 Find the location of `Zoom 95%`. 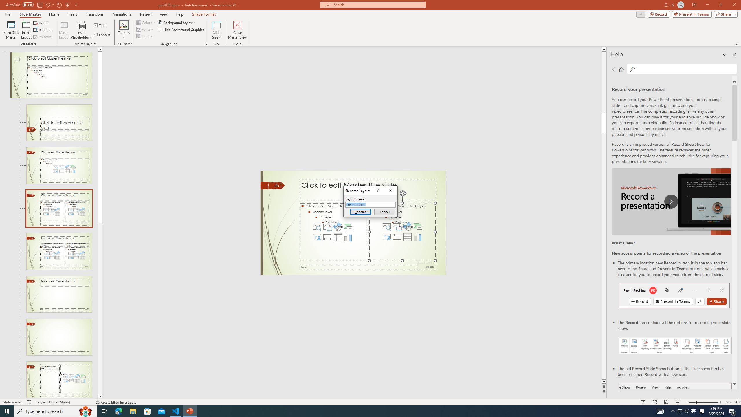

Zoom 95% is located at coordinates (732, 394).